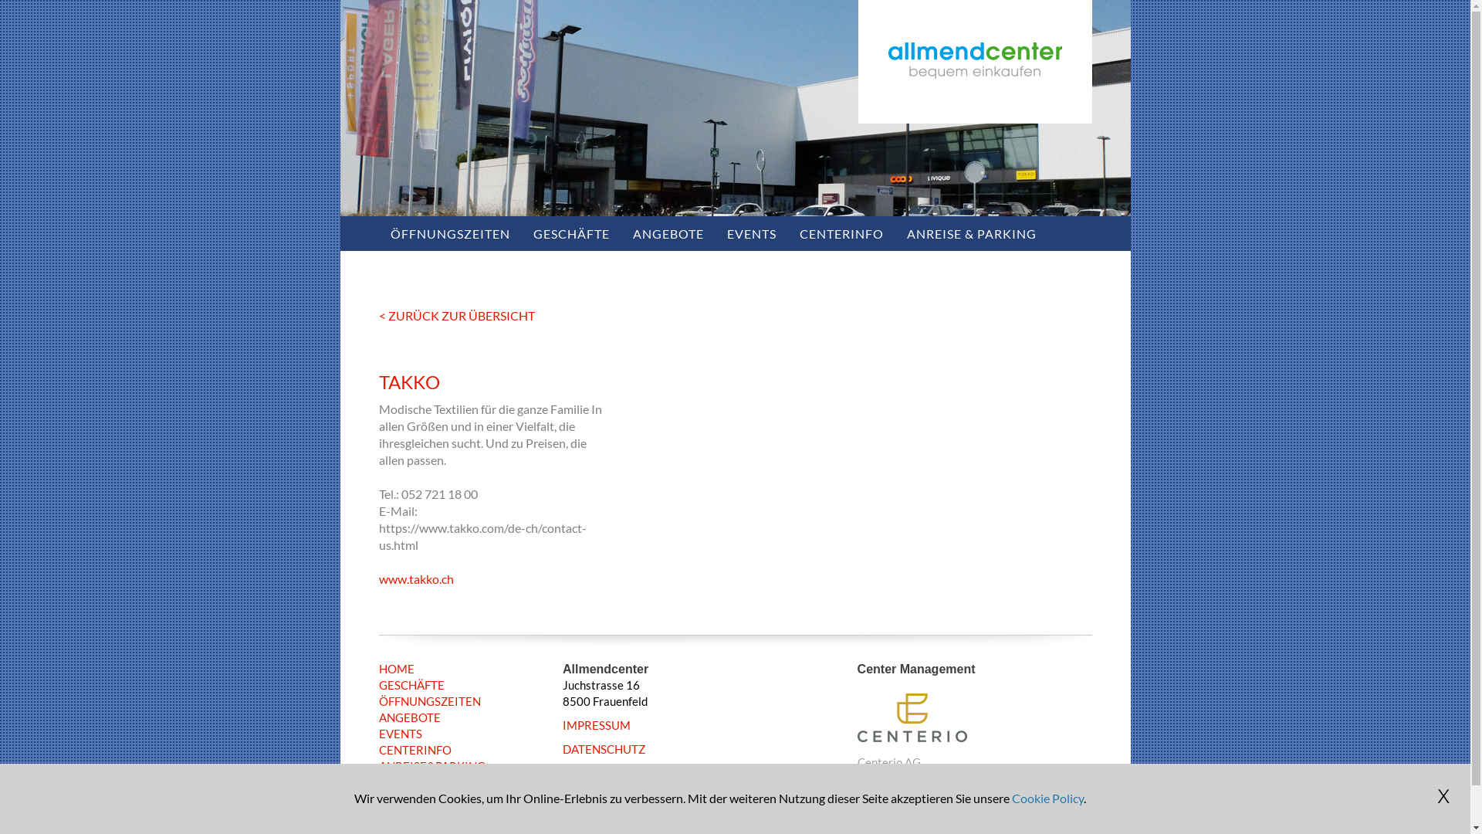 This screenshot has width=1482, height=834. I want to click on www.takko.ch, so click(415, 578).